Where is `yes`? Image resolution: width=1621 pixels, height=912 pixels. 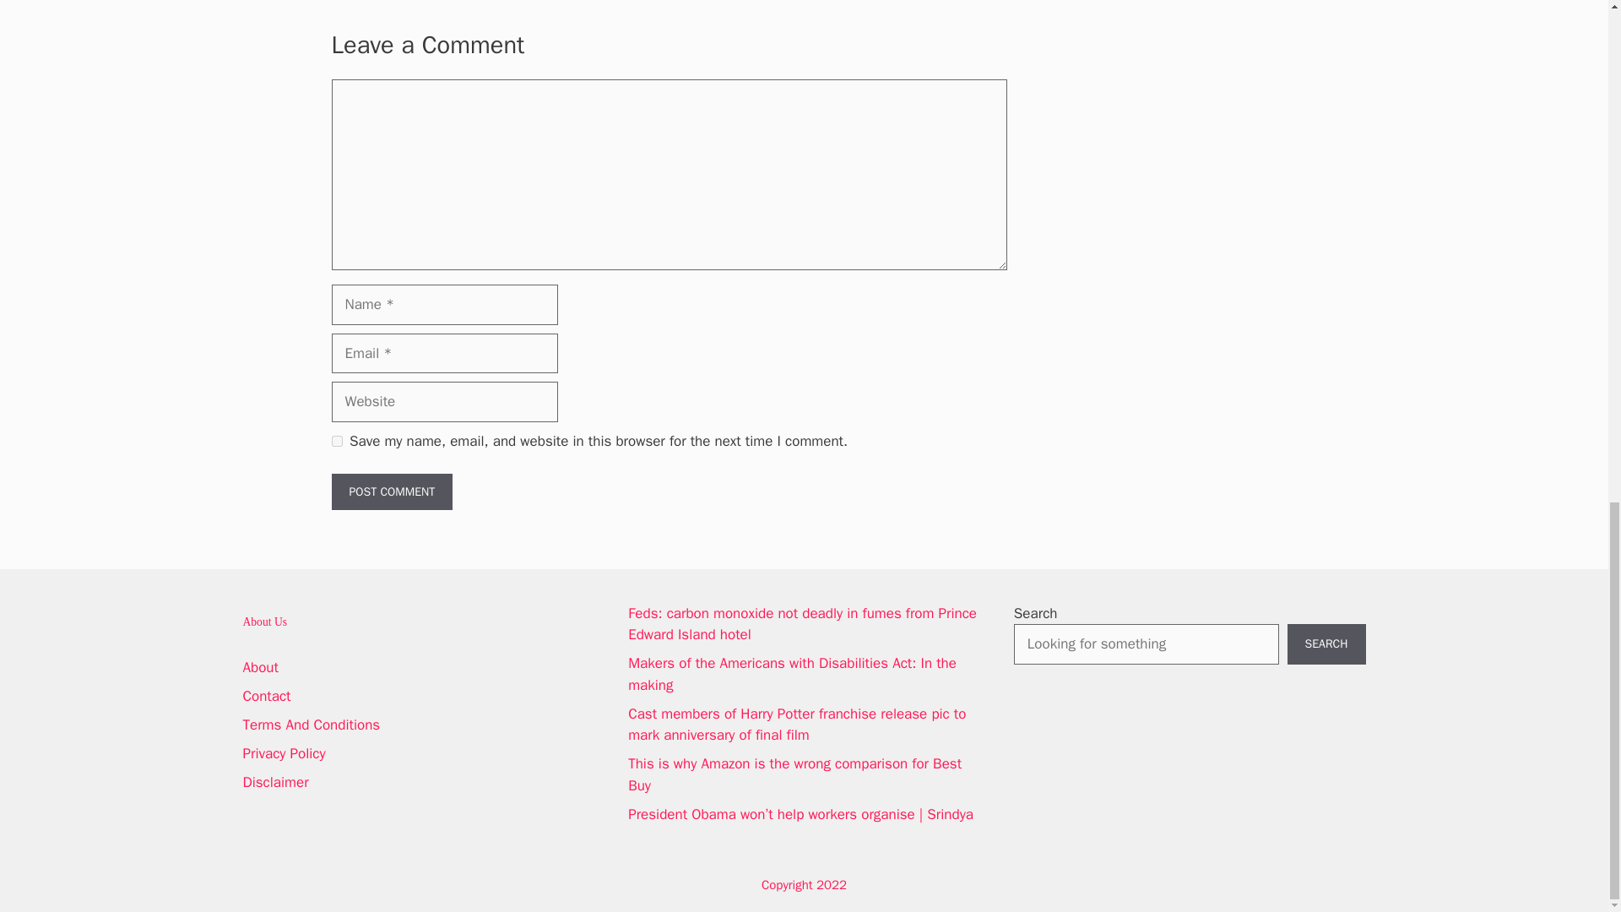
yes is located at coordinates (336, 441).